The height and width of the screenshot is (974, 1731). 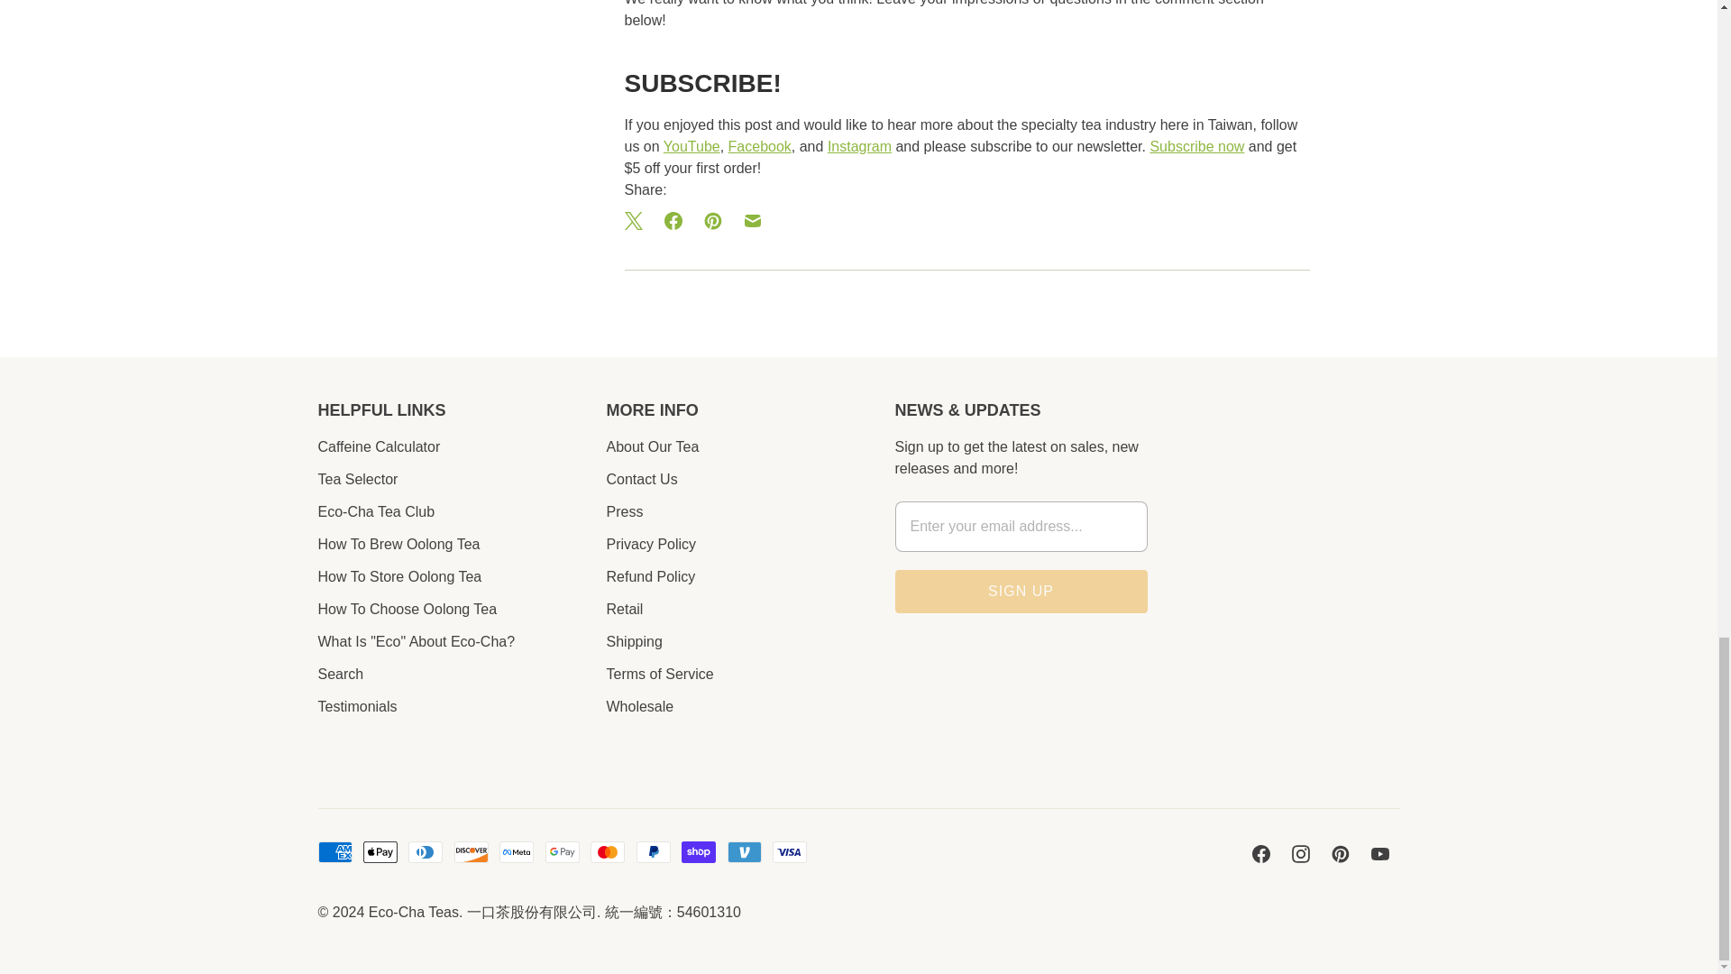 I want to click on Visa, so click(x=789, y=851).